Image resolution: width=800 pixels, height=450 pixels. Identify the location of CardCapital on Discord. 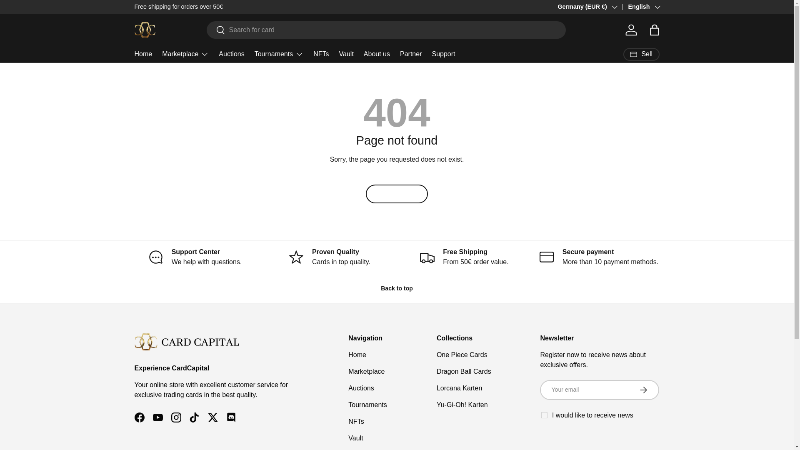
(231, 417).